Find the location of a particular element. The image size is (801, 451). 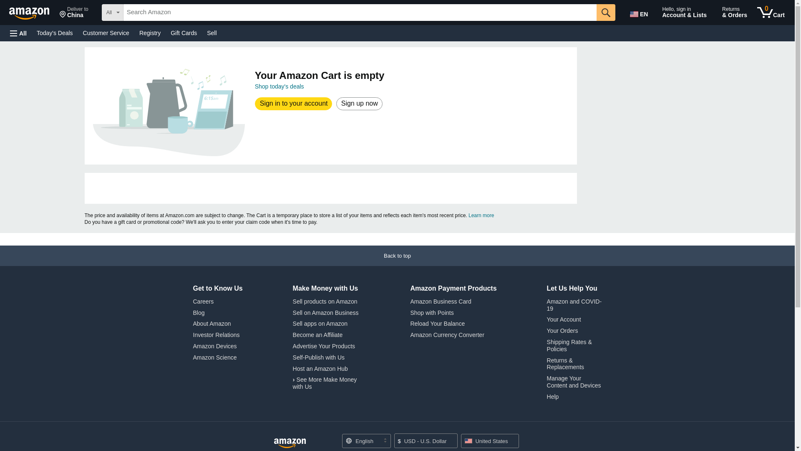

All is located at coordinates (18, 33).